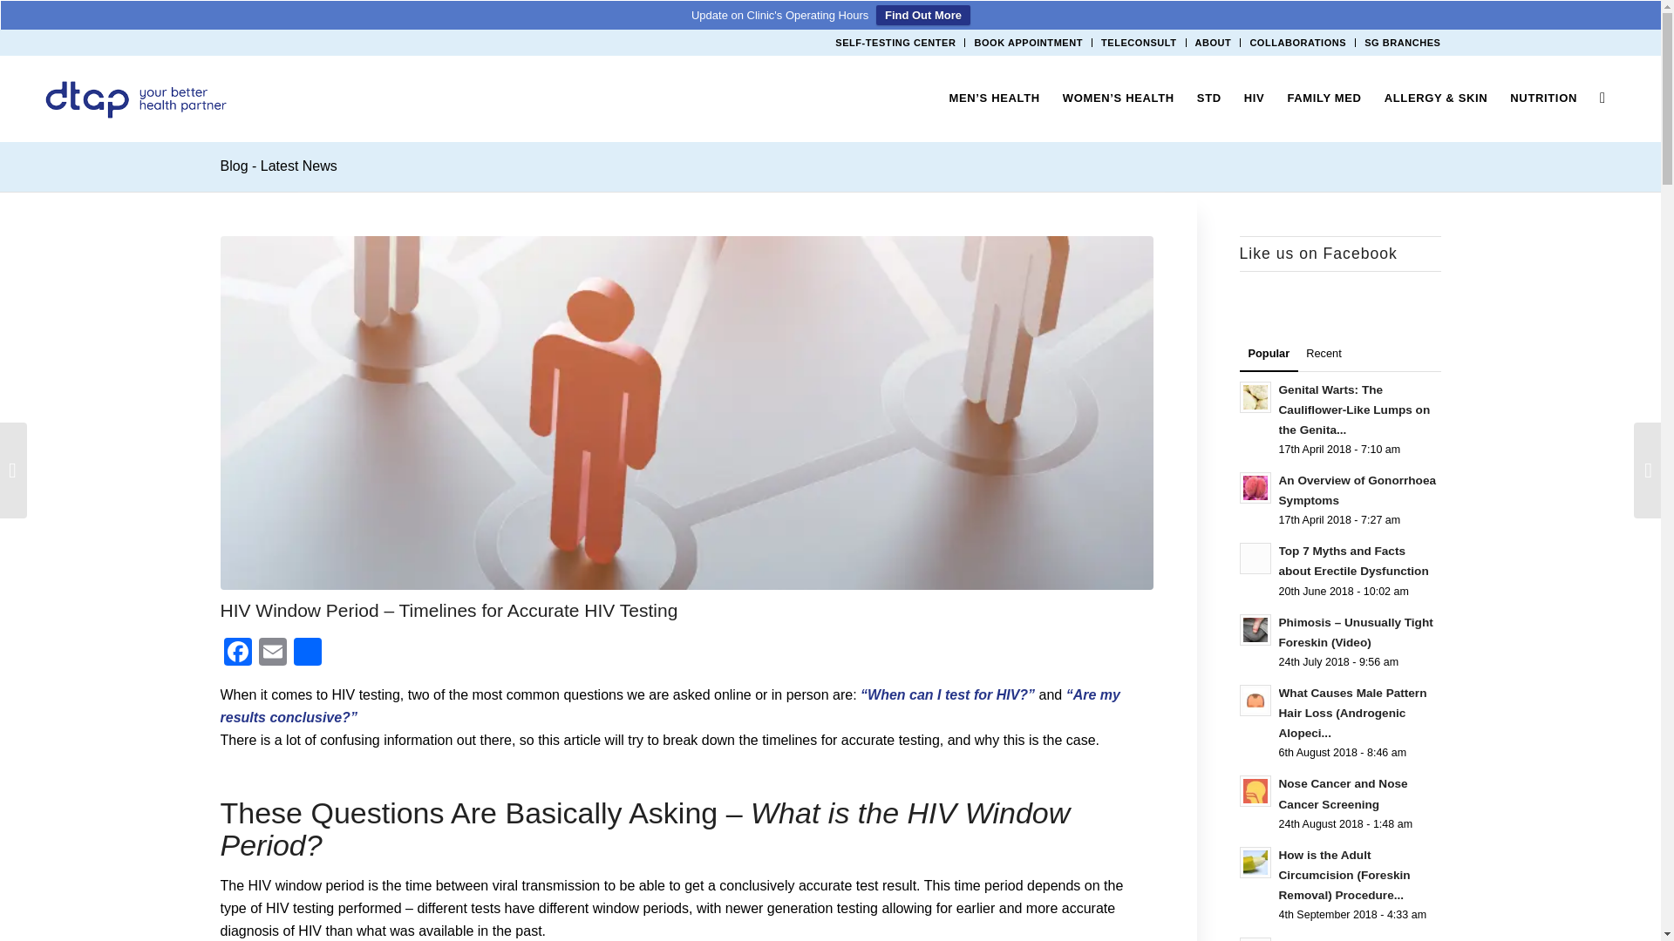  What do you see at coordinates (272, 653) in the screenshot?
I see `Email` at bounding box center [272, 653].